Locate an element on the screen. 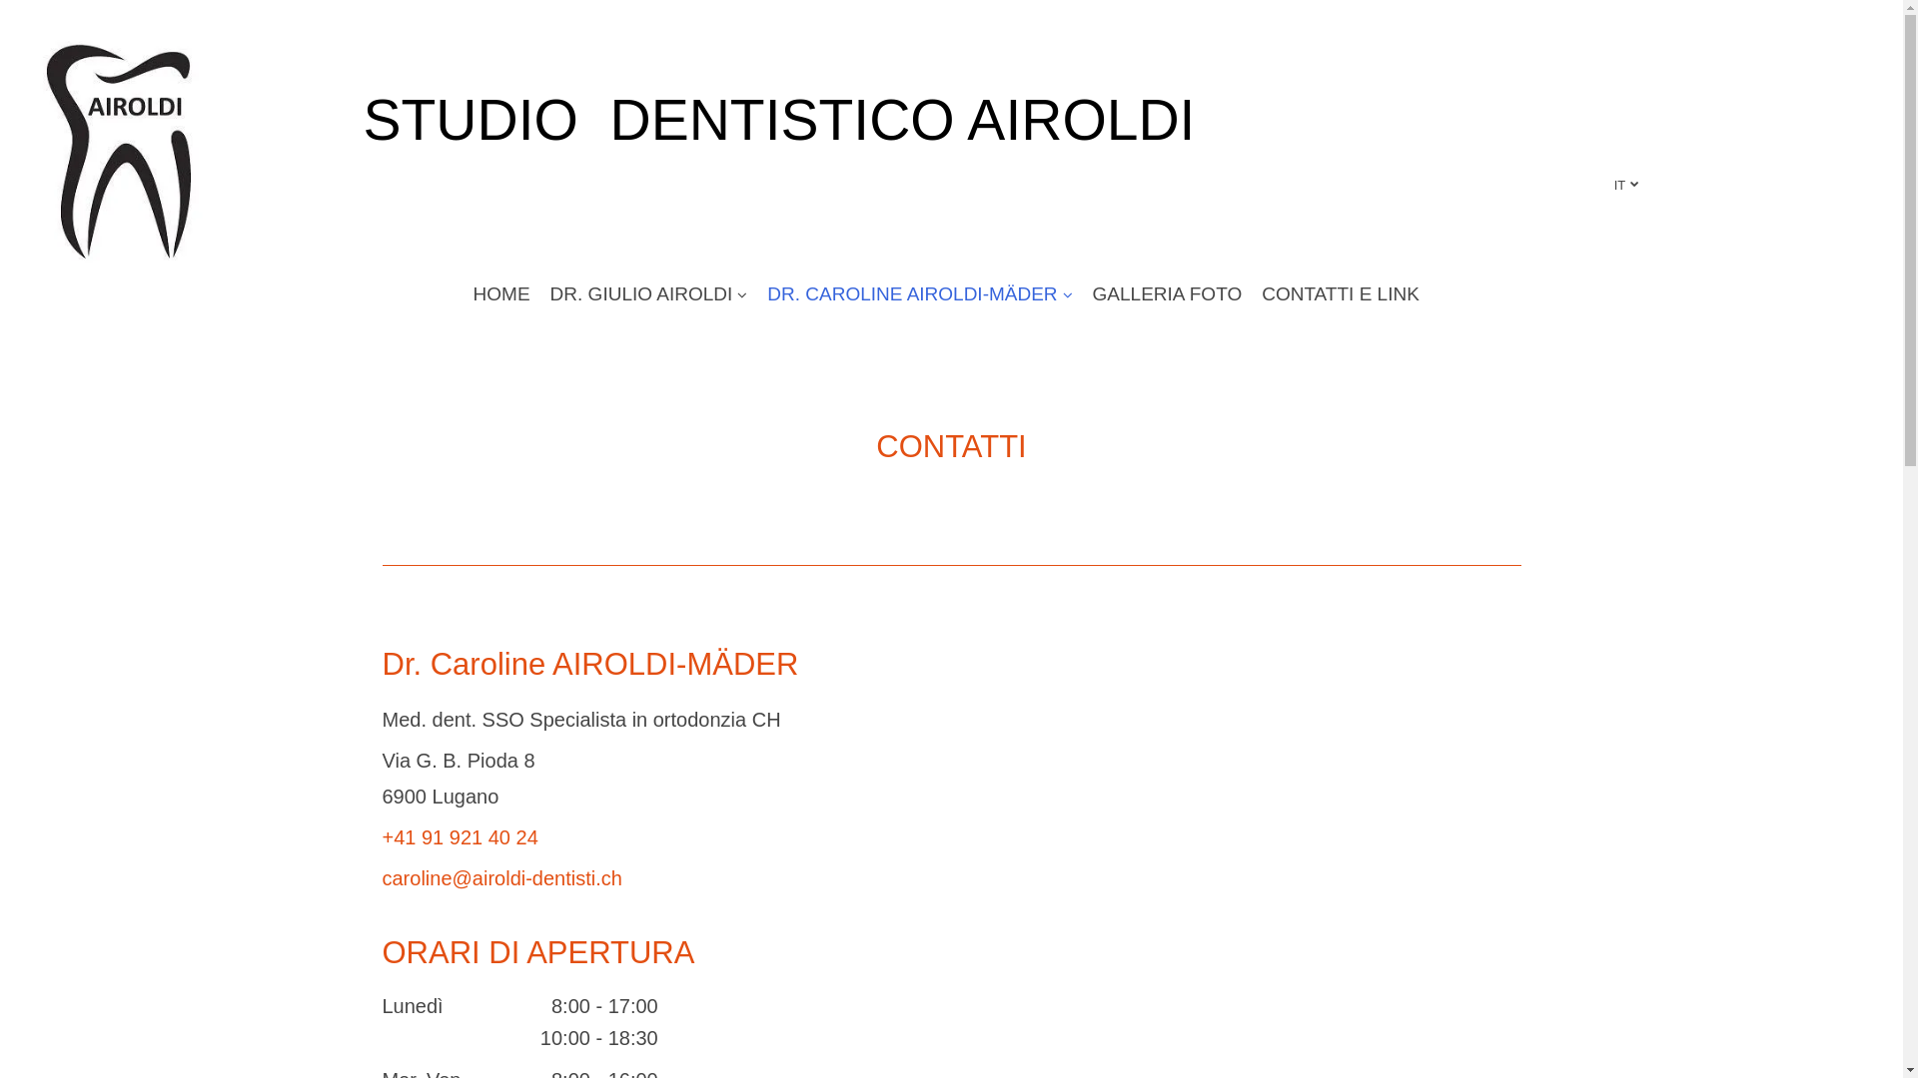  +41 91 921 40 24 is located at coordinates (460, 837).